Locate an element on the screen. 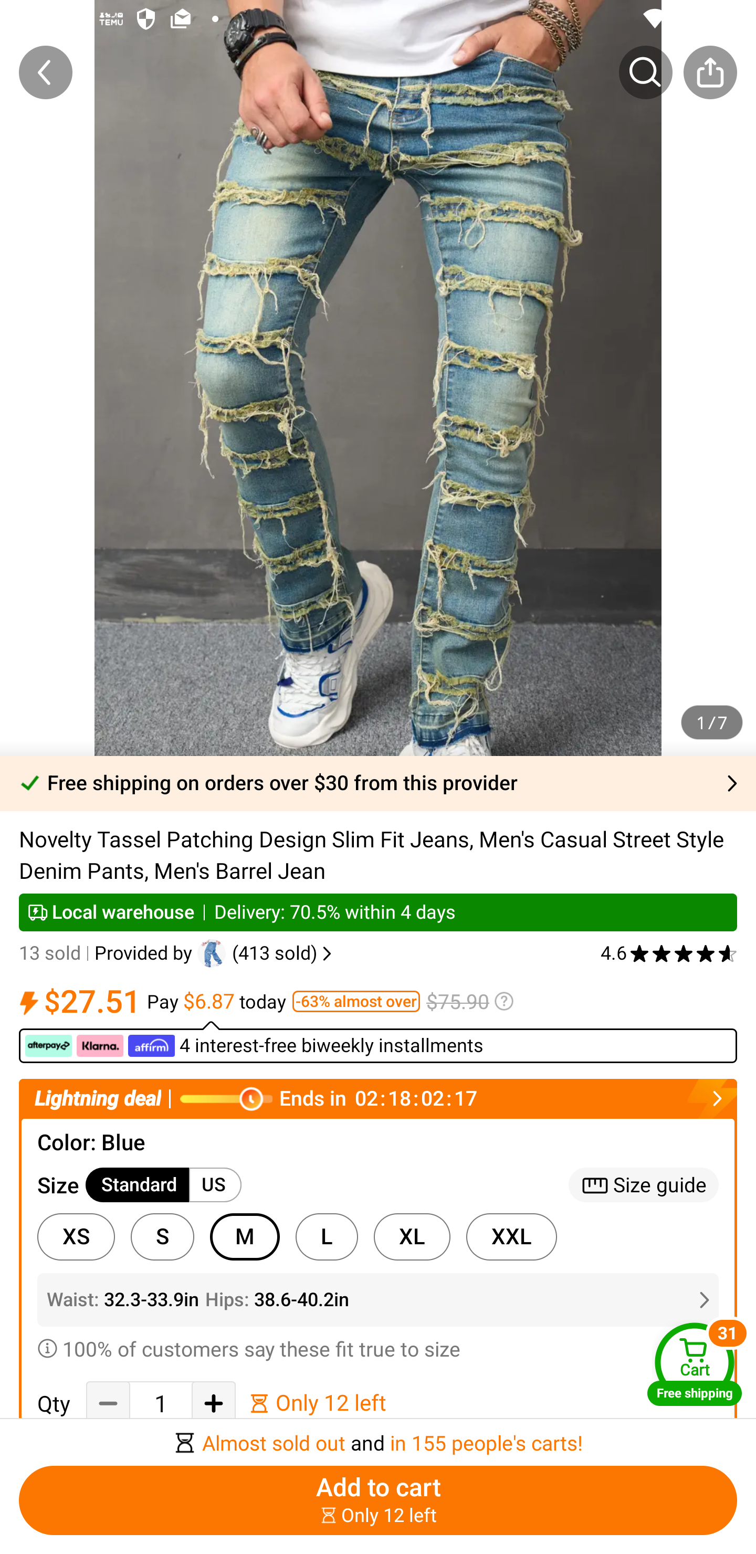 The width and height of the screenshot is (756, 1554). Standard is located at coordinates (138, 1184).